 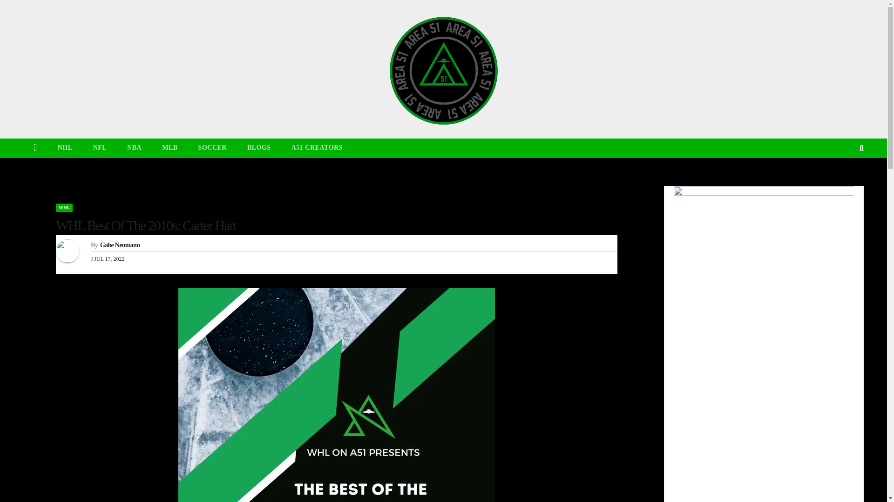 What do you see at coordinates (212, 148) in the screenshot?
I see `SOCCER` at bounding box center [212, 148].